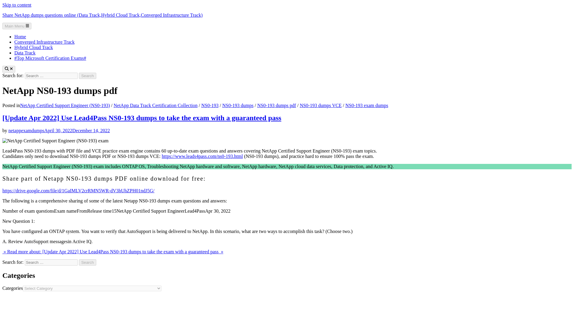 The height and width of the screenshot is (323, 574). What do you see at coordinates (44, 42) in the screenshot?
I see `Converged Infrastructure Track` at bounding box center [44, 42].